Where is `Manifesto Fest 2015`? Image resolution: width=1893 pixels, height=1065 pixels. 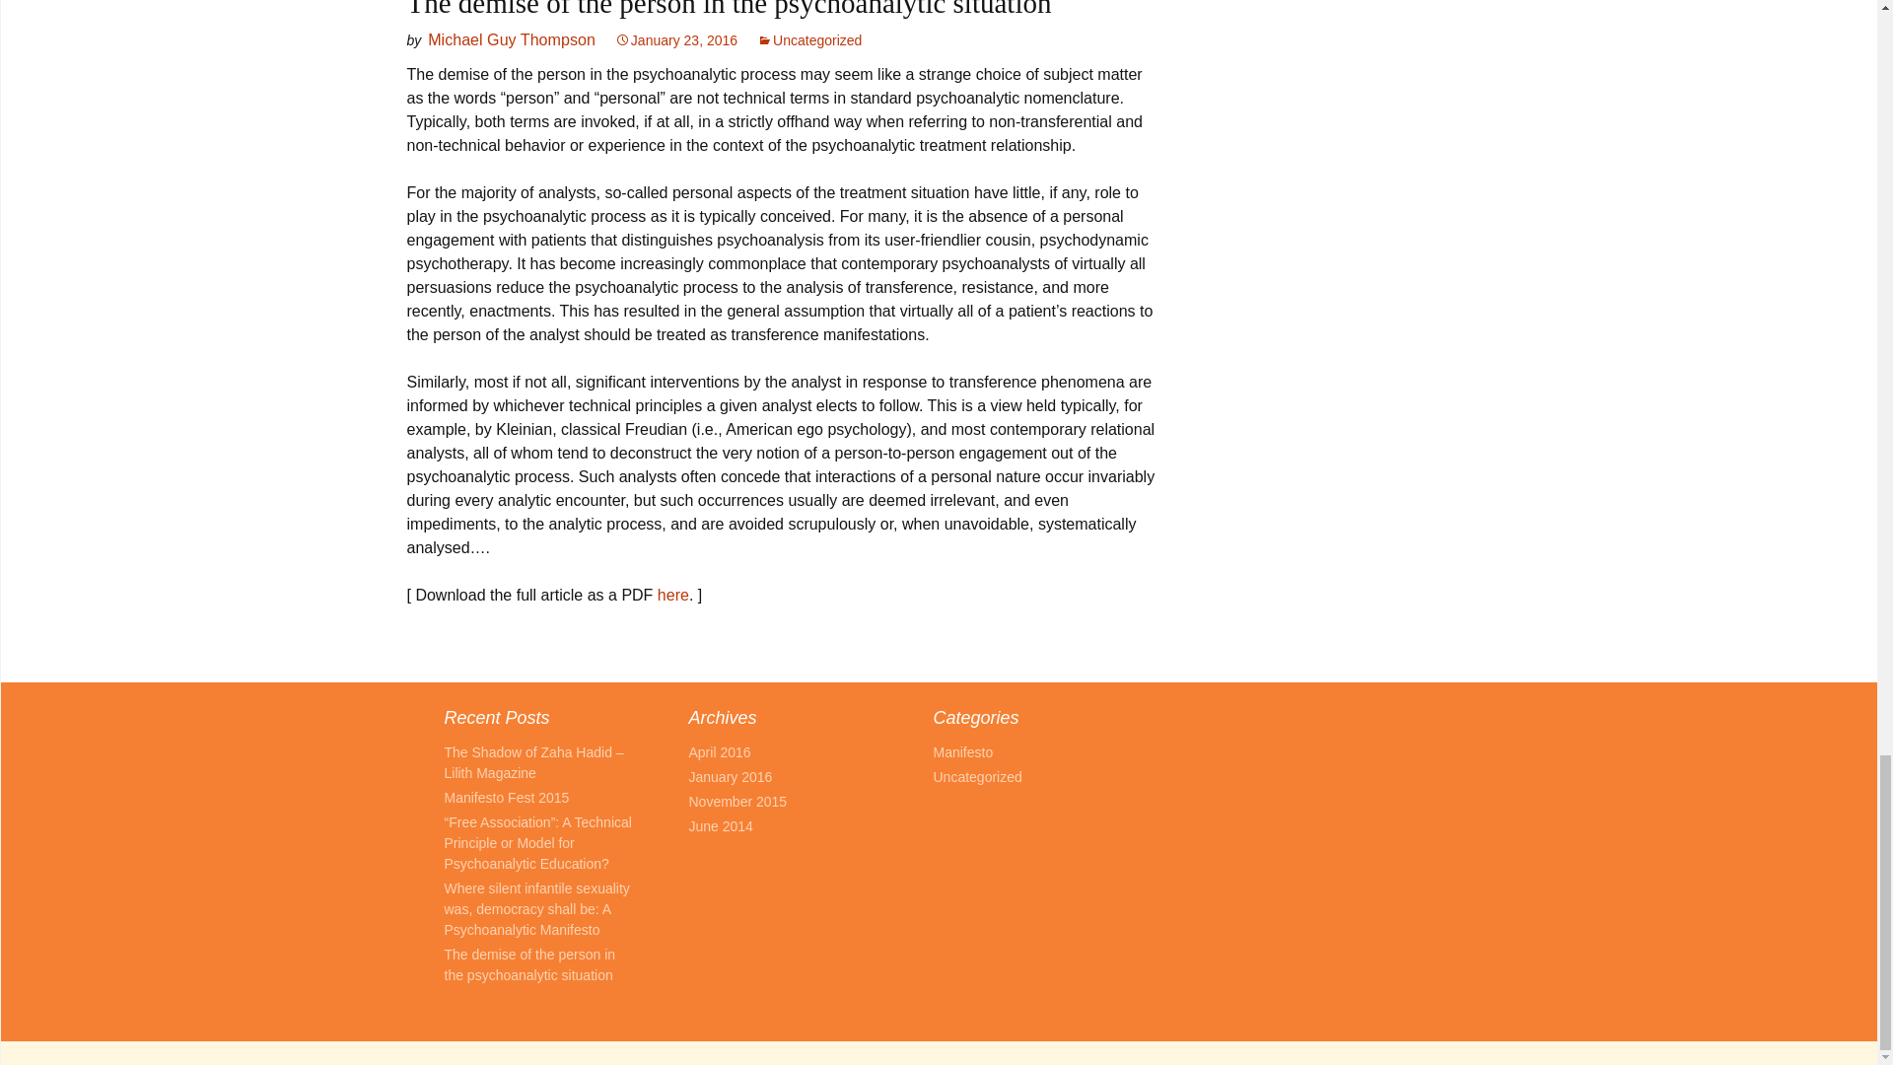
Manifesto Fest 2015 is located at coordinates (506, 797).